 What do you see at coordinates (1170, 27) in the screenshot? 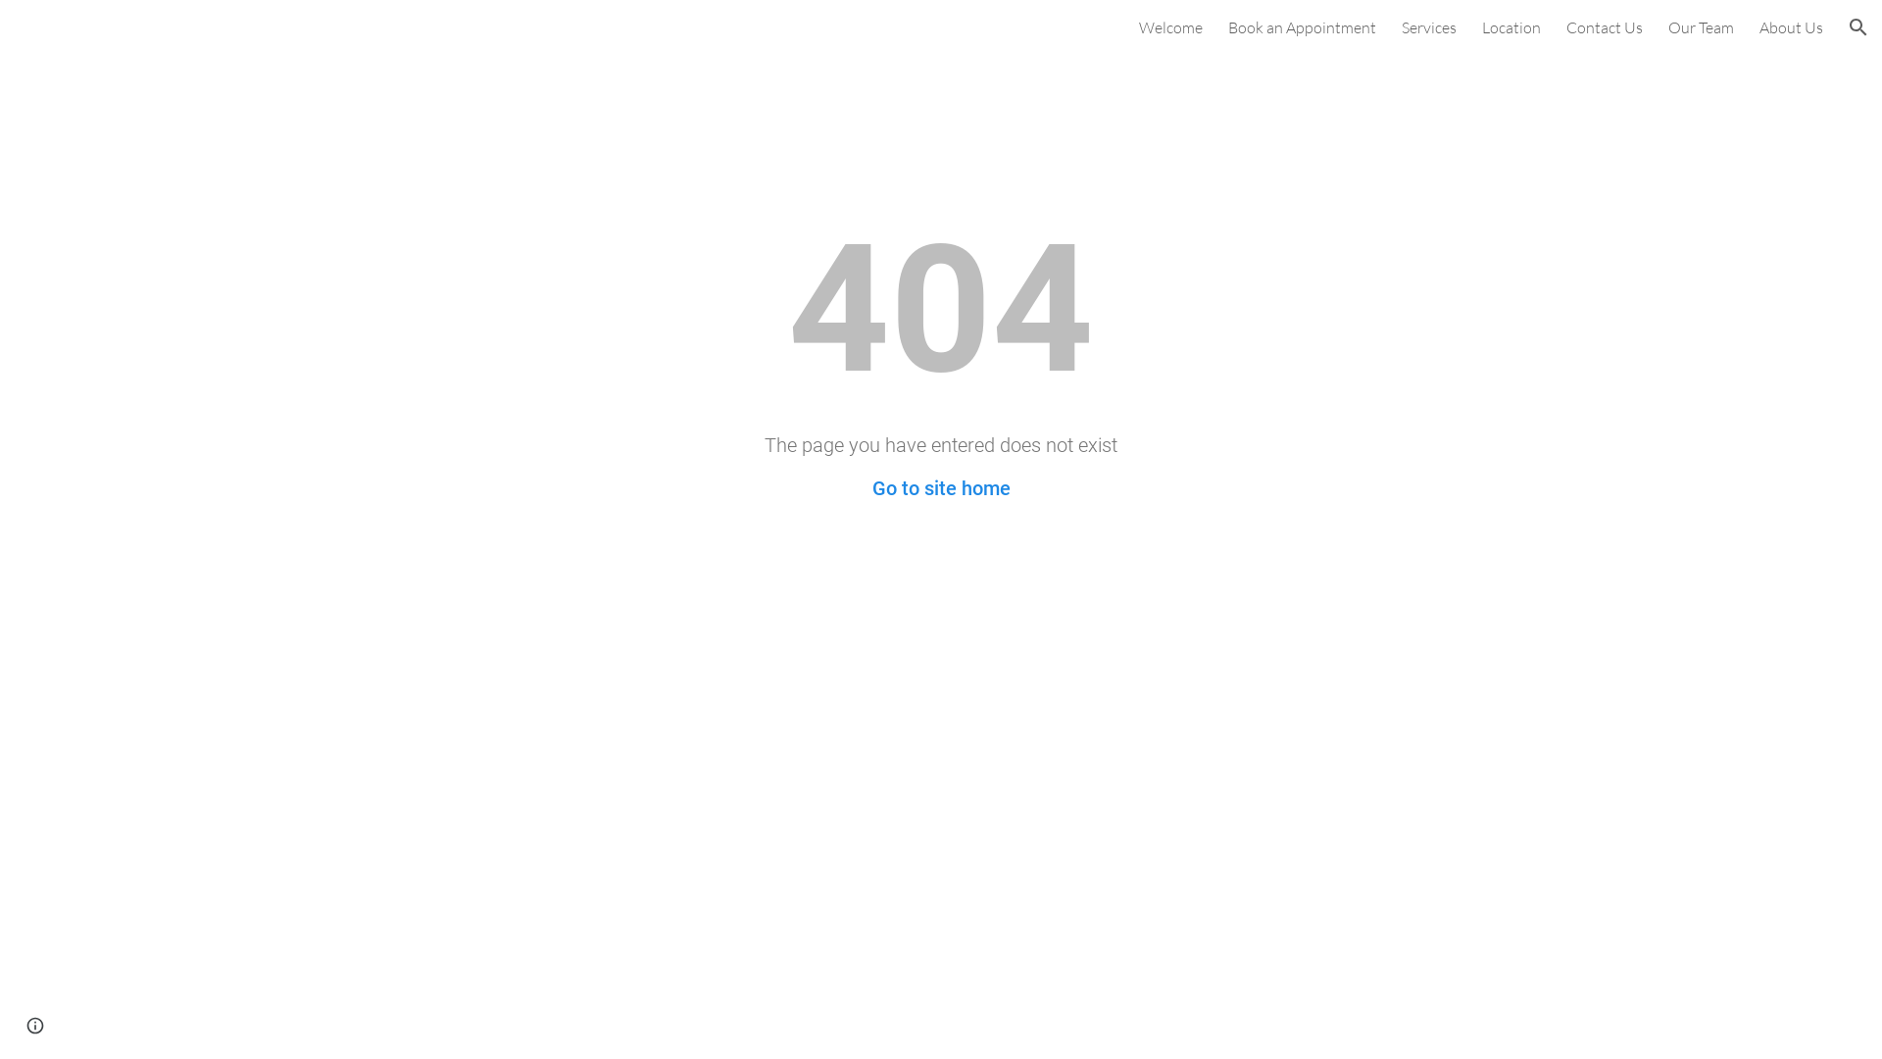
I see `Welcome` at bounding box center [1170, 27].